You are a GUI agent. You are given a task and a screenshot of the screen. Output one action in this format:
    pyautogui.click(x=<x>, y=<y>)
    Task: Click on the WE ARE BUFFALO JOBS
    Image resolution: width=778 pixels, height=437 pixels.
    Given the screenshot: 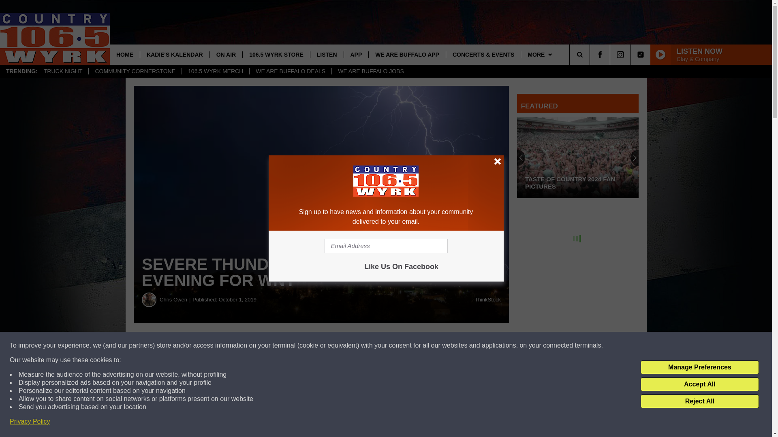 What is the action you would take?
    pyautogui.click(x=370, y=71)
    